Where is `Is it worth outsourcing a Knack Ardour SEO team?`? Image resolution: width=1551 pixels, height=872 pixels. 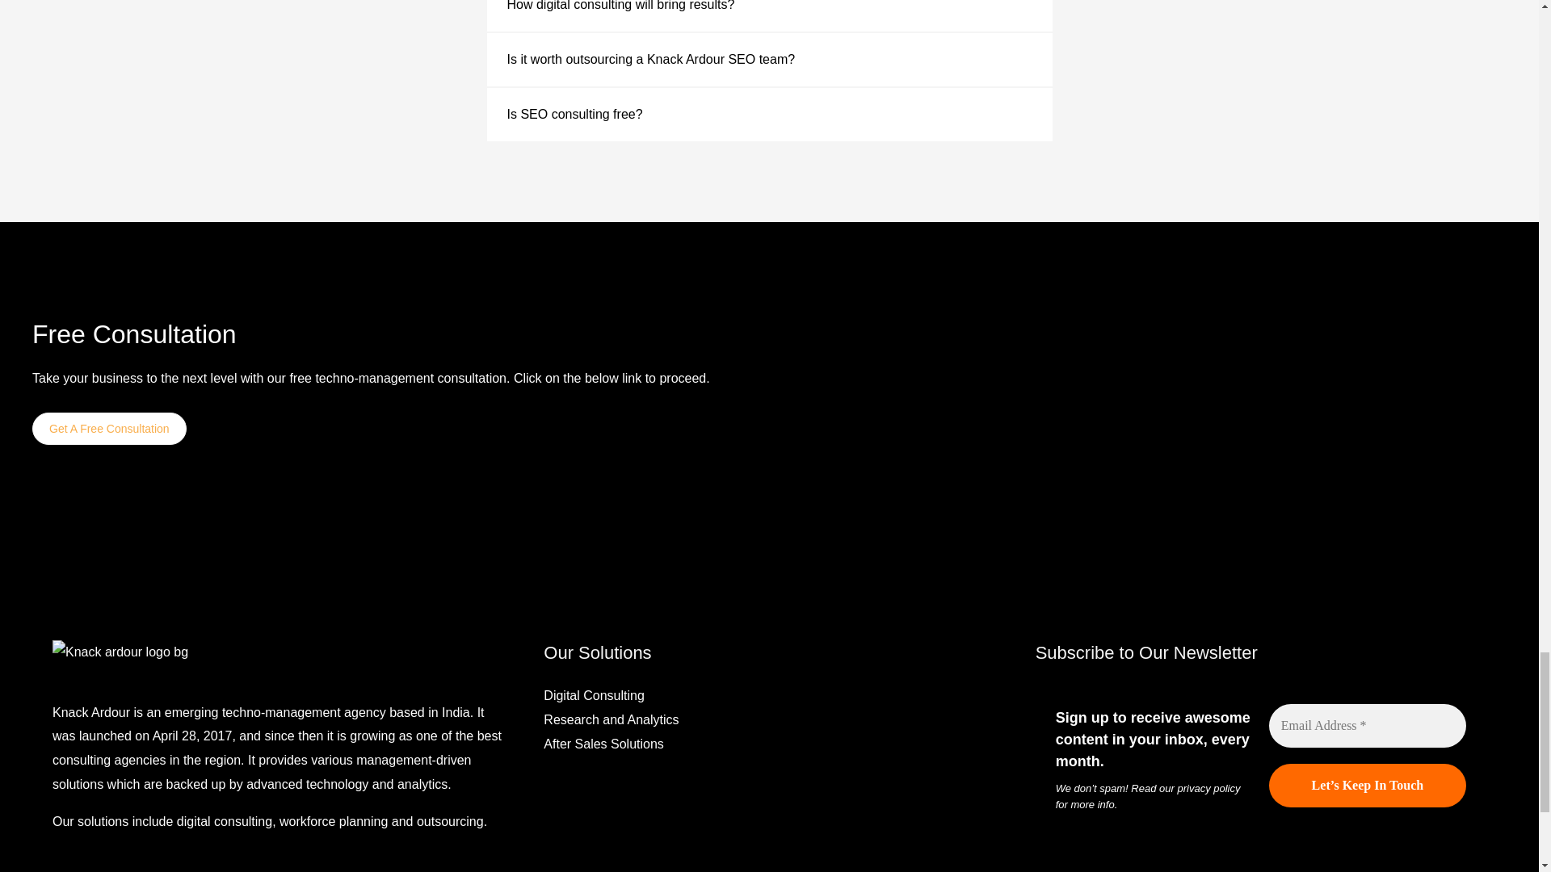
Is it worth outsourcing a Knack Ardour SEO team? is located at coordinates (651, 59).